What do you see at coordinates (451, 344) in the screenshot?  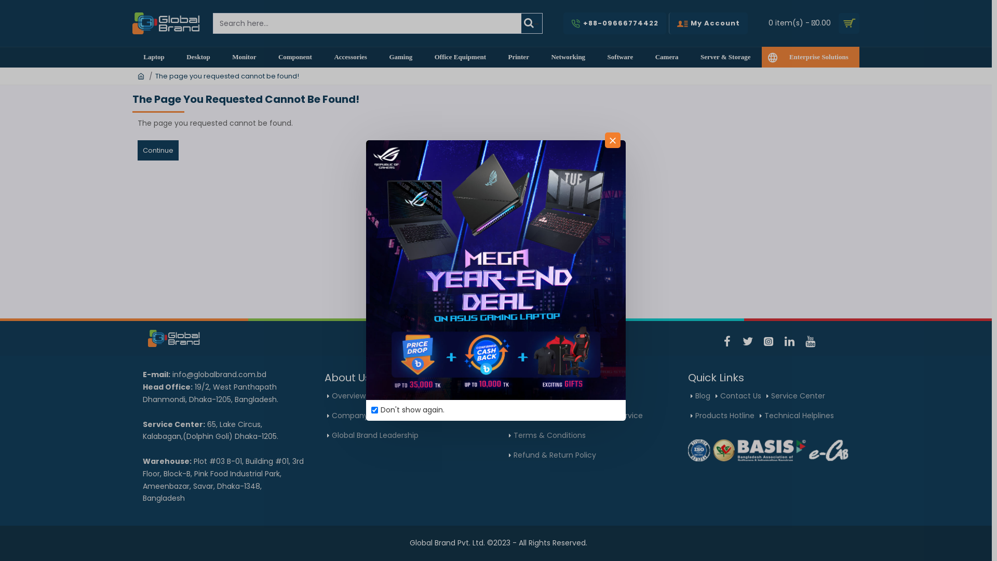 I see `+88-09666774422` at bounding box center [451, 344].